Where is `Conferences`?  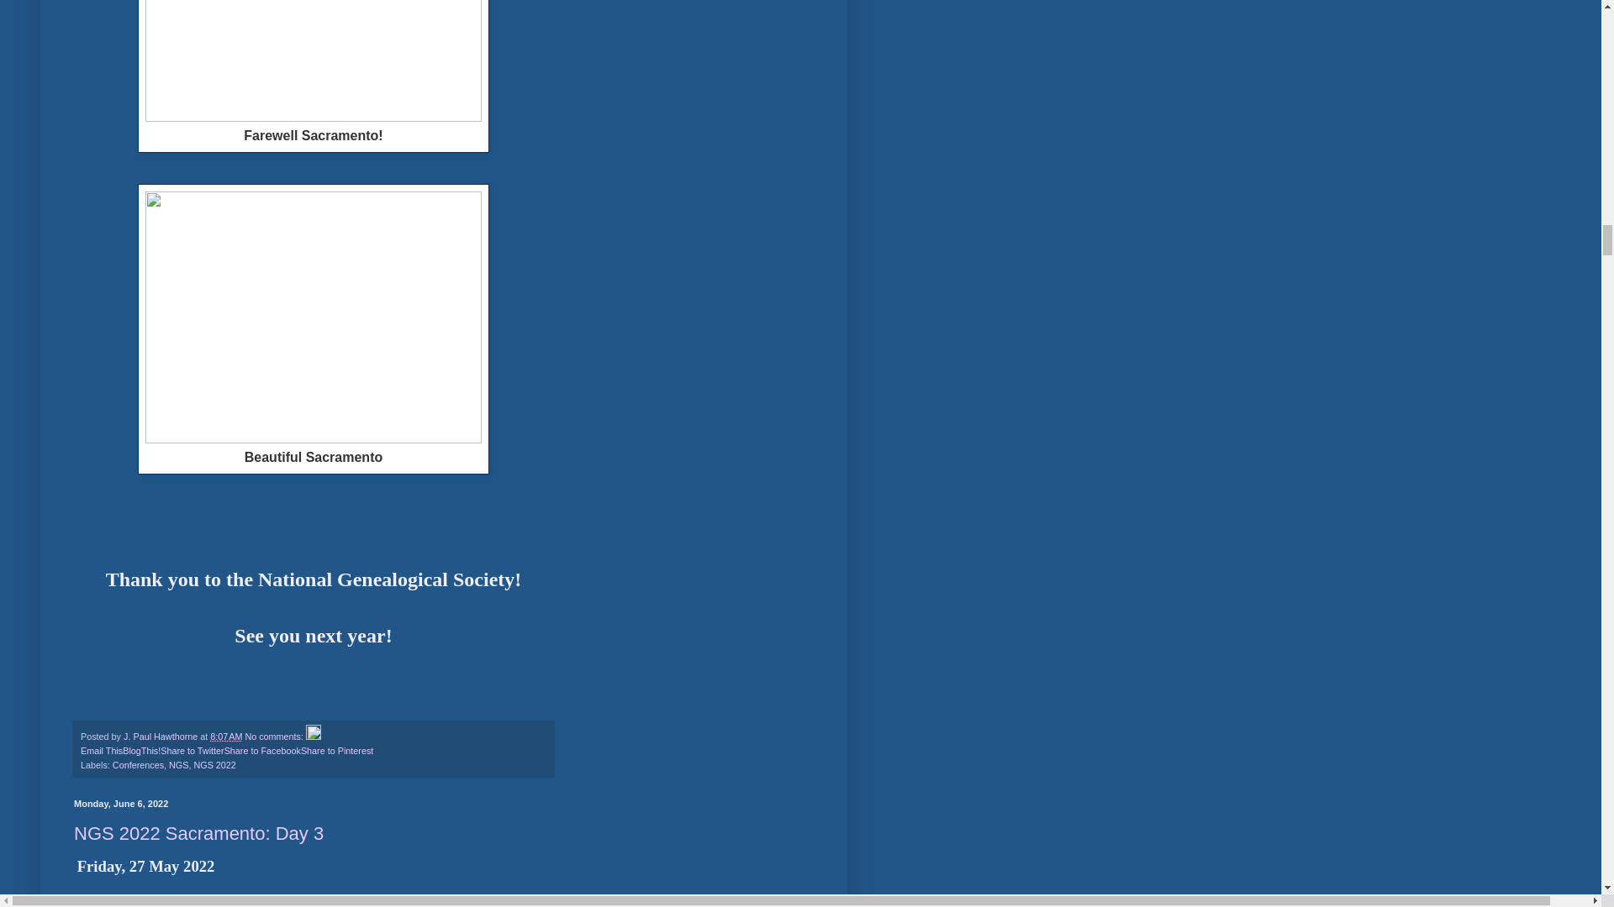 Conferences is located at coordinates (138, 764).